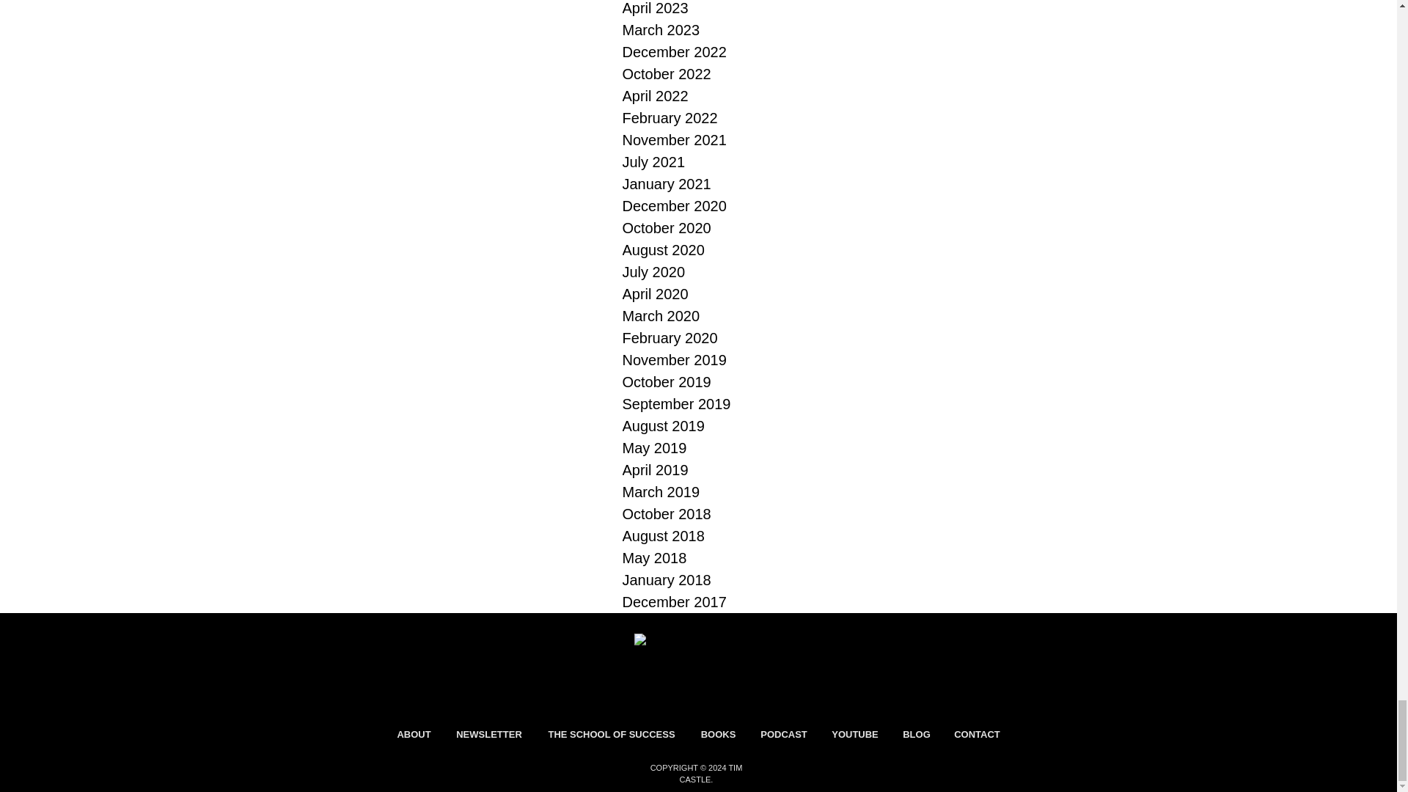 The image size is (1408, 792). I want to click on April 2023, so click(698, 9).